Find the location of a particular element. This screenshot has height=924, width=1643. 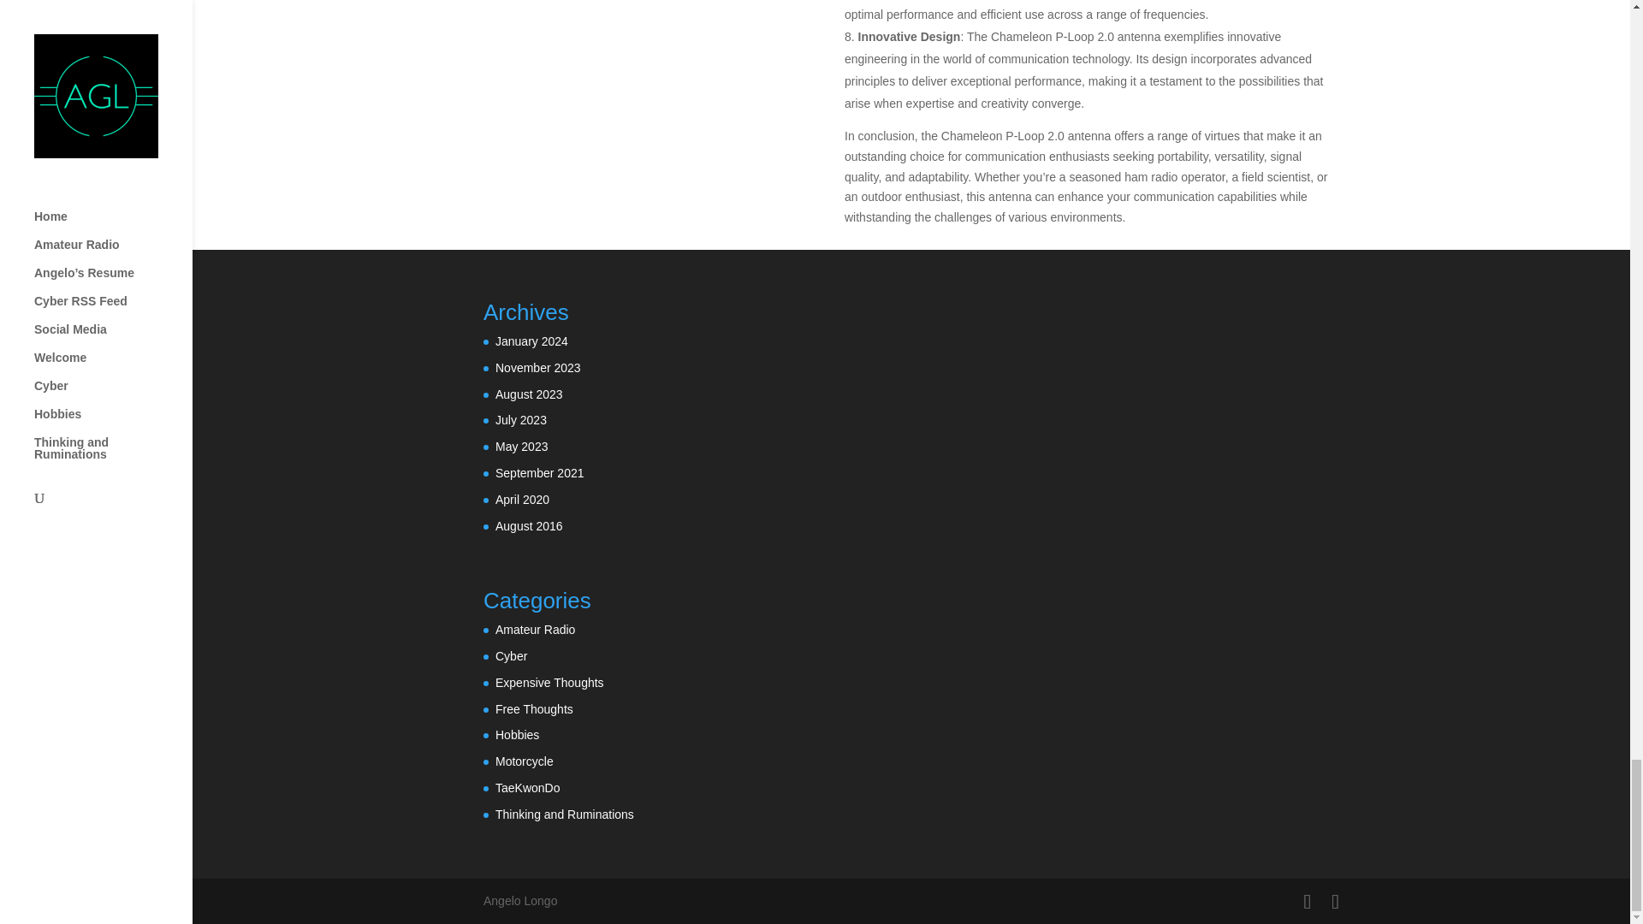

September 2021 is located at coordinates (540, 472).